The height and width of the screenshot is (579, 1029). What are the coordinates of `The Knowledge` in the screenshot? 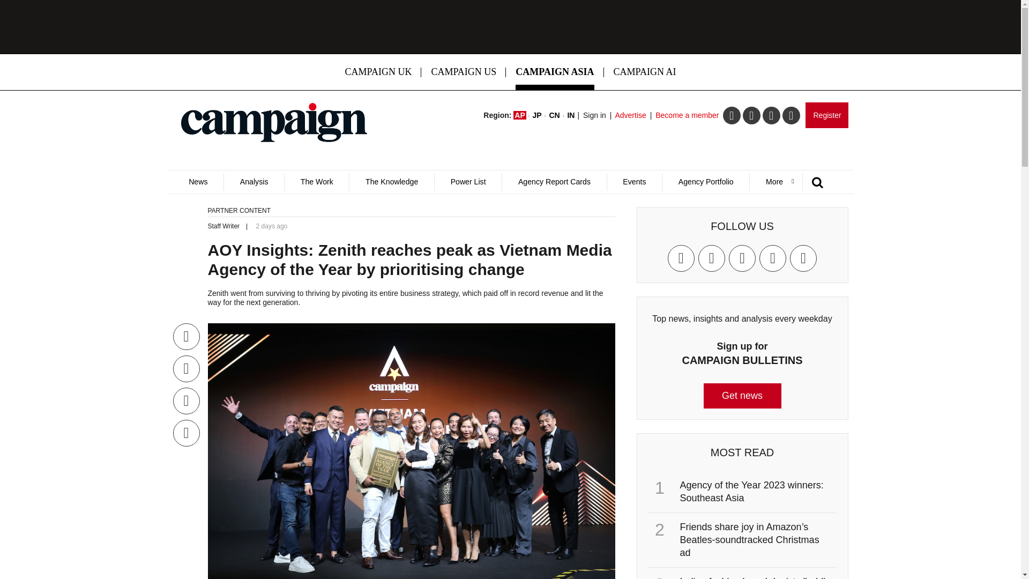 It's located at (391, 182).